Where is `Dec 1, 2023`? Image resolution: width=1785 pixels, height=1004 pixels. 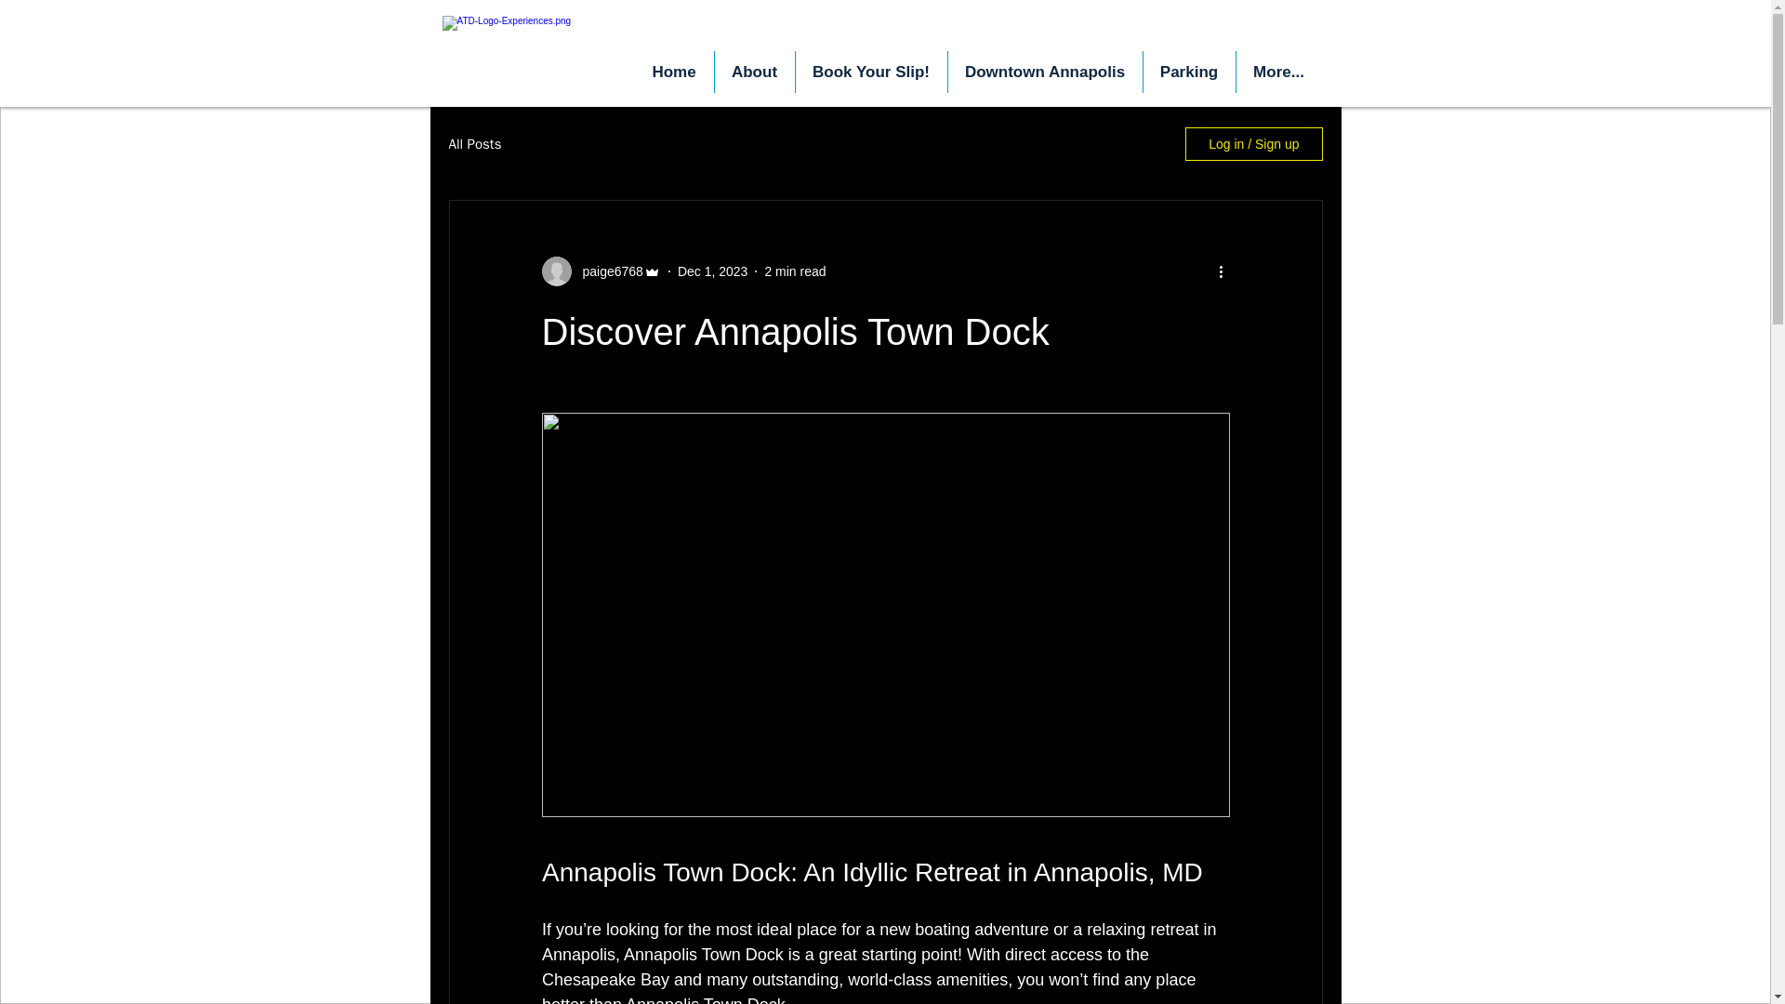 Dec 1, 2023 is located at coordinates (712, 271).